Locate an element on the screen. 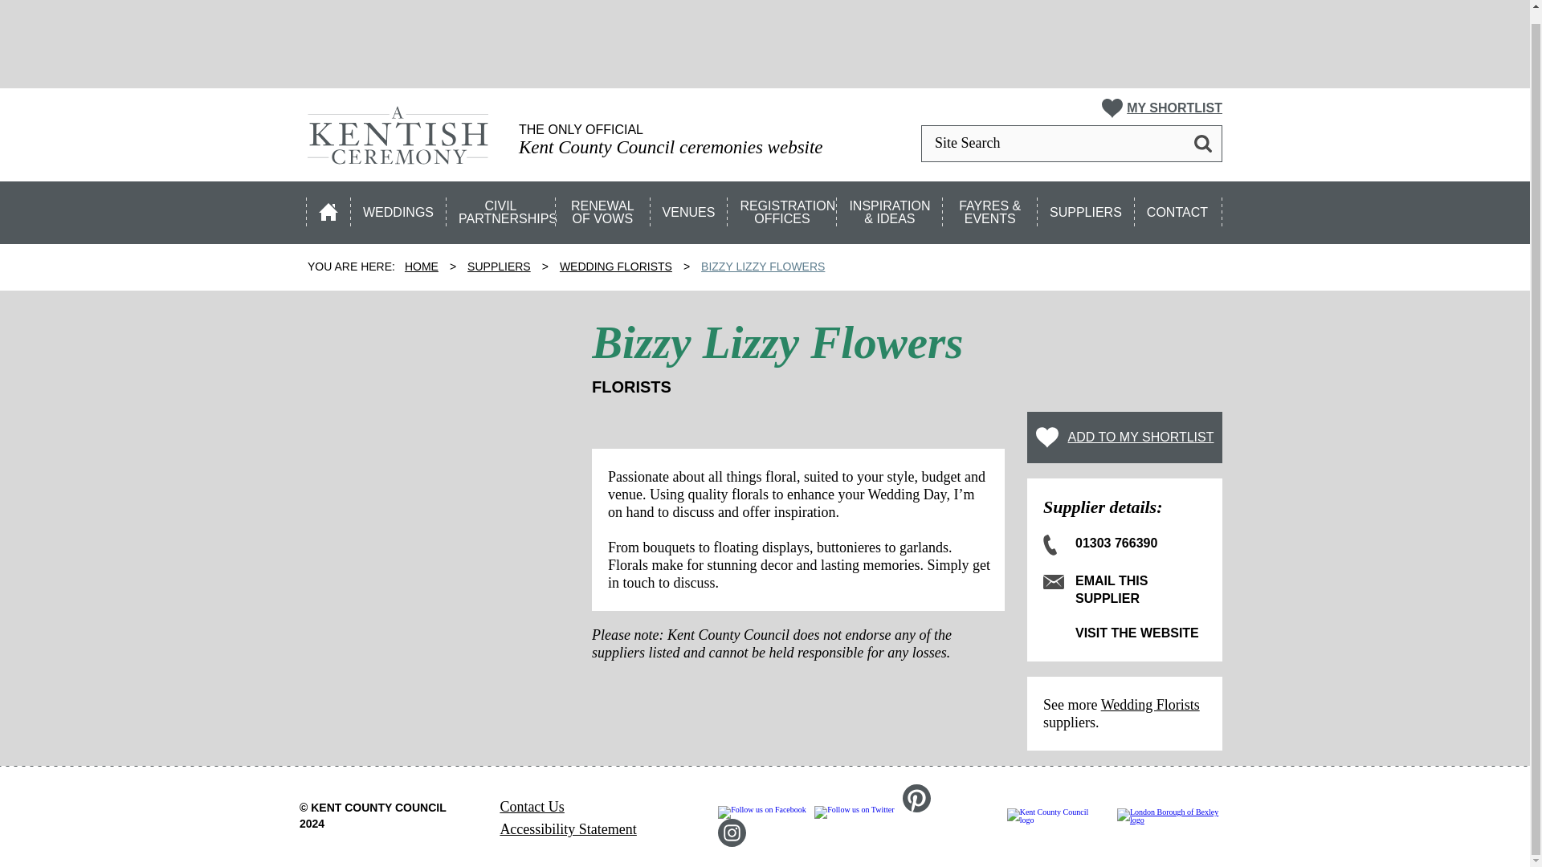 The width and height of the screenshot is (1542, 867). VENUES is located at coordinates (690, 208).